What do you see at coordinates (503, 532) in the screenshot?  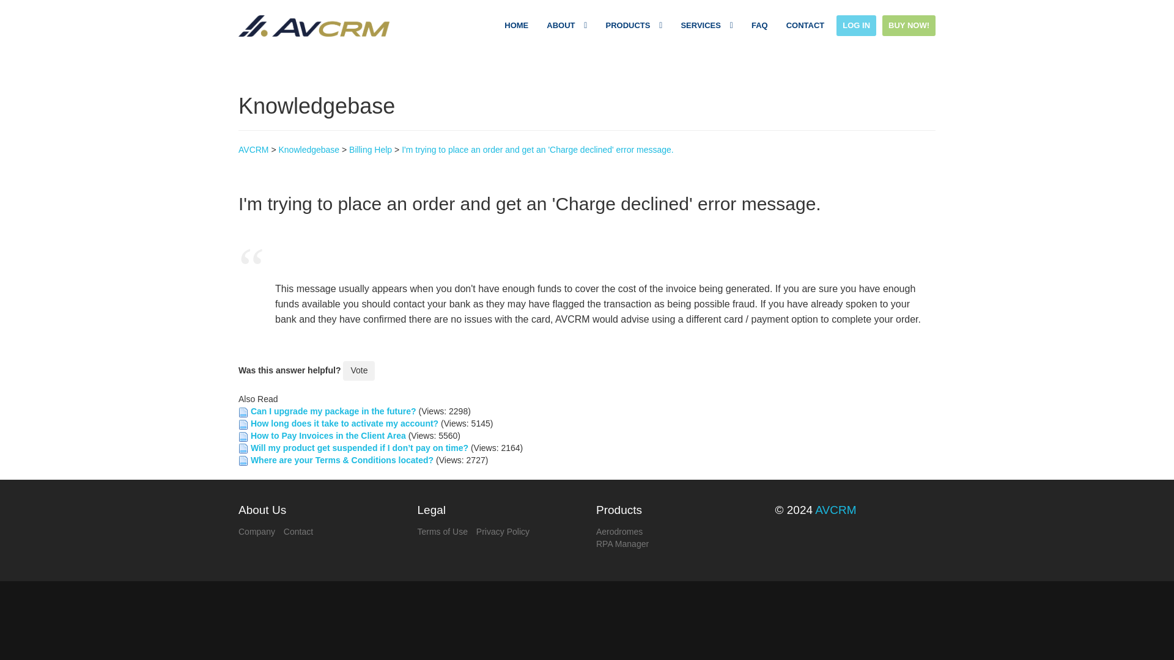 I see `Privacy Policy` at bounding box center [503, 532].